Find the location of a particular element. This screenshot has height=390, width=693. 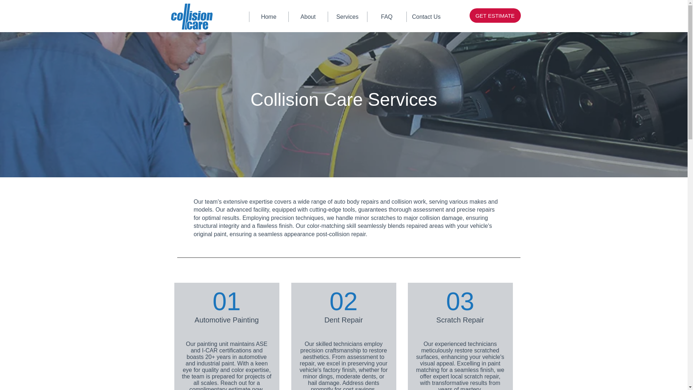

Home is located at coordinates (269, 17).